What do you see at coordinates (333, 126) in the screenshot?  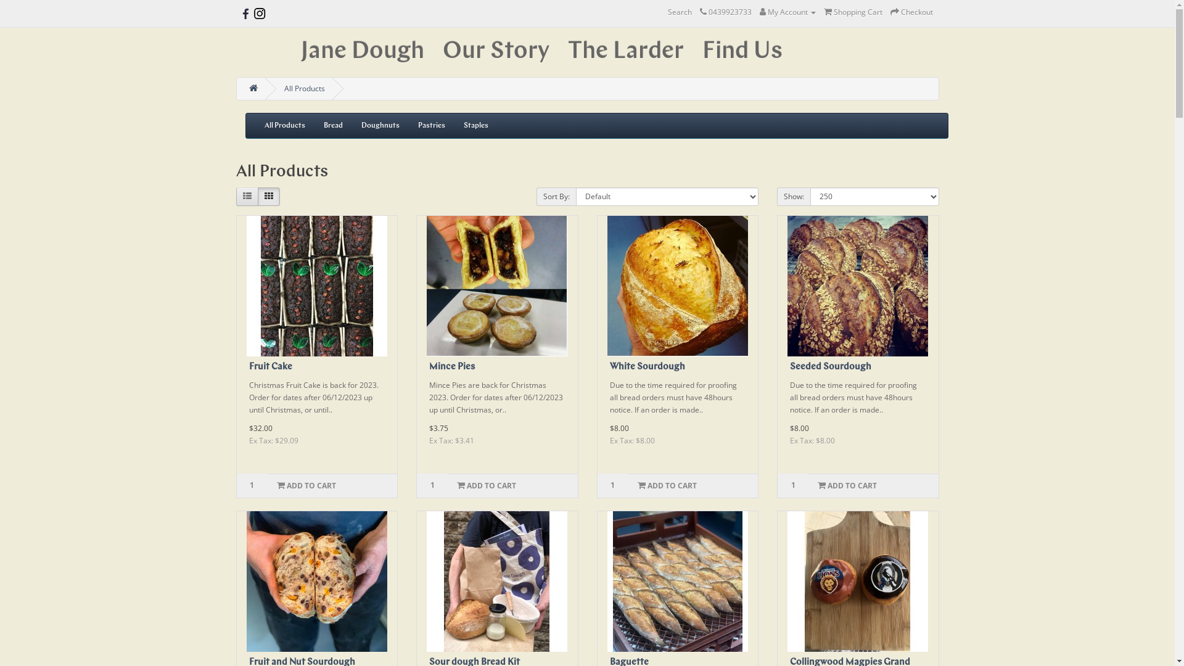 I see `Bread` at bounding box center [333, 126].